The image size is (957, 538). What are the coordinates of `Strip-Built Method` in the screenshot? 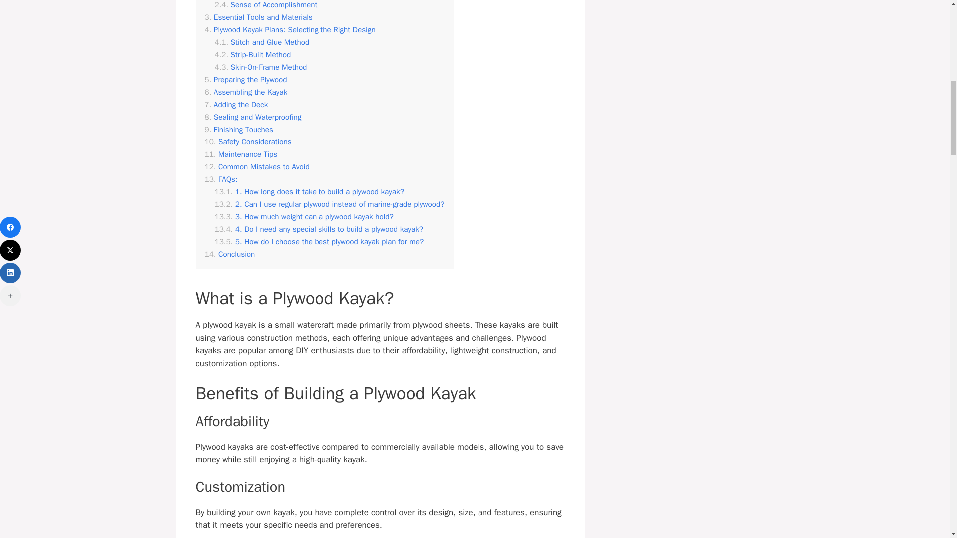 It's located at (252, 55).